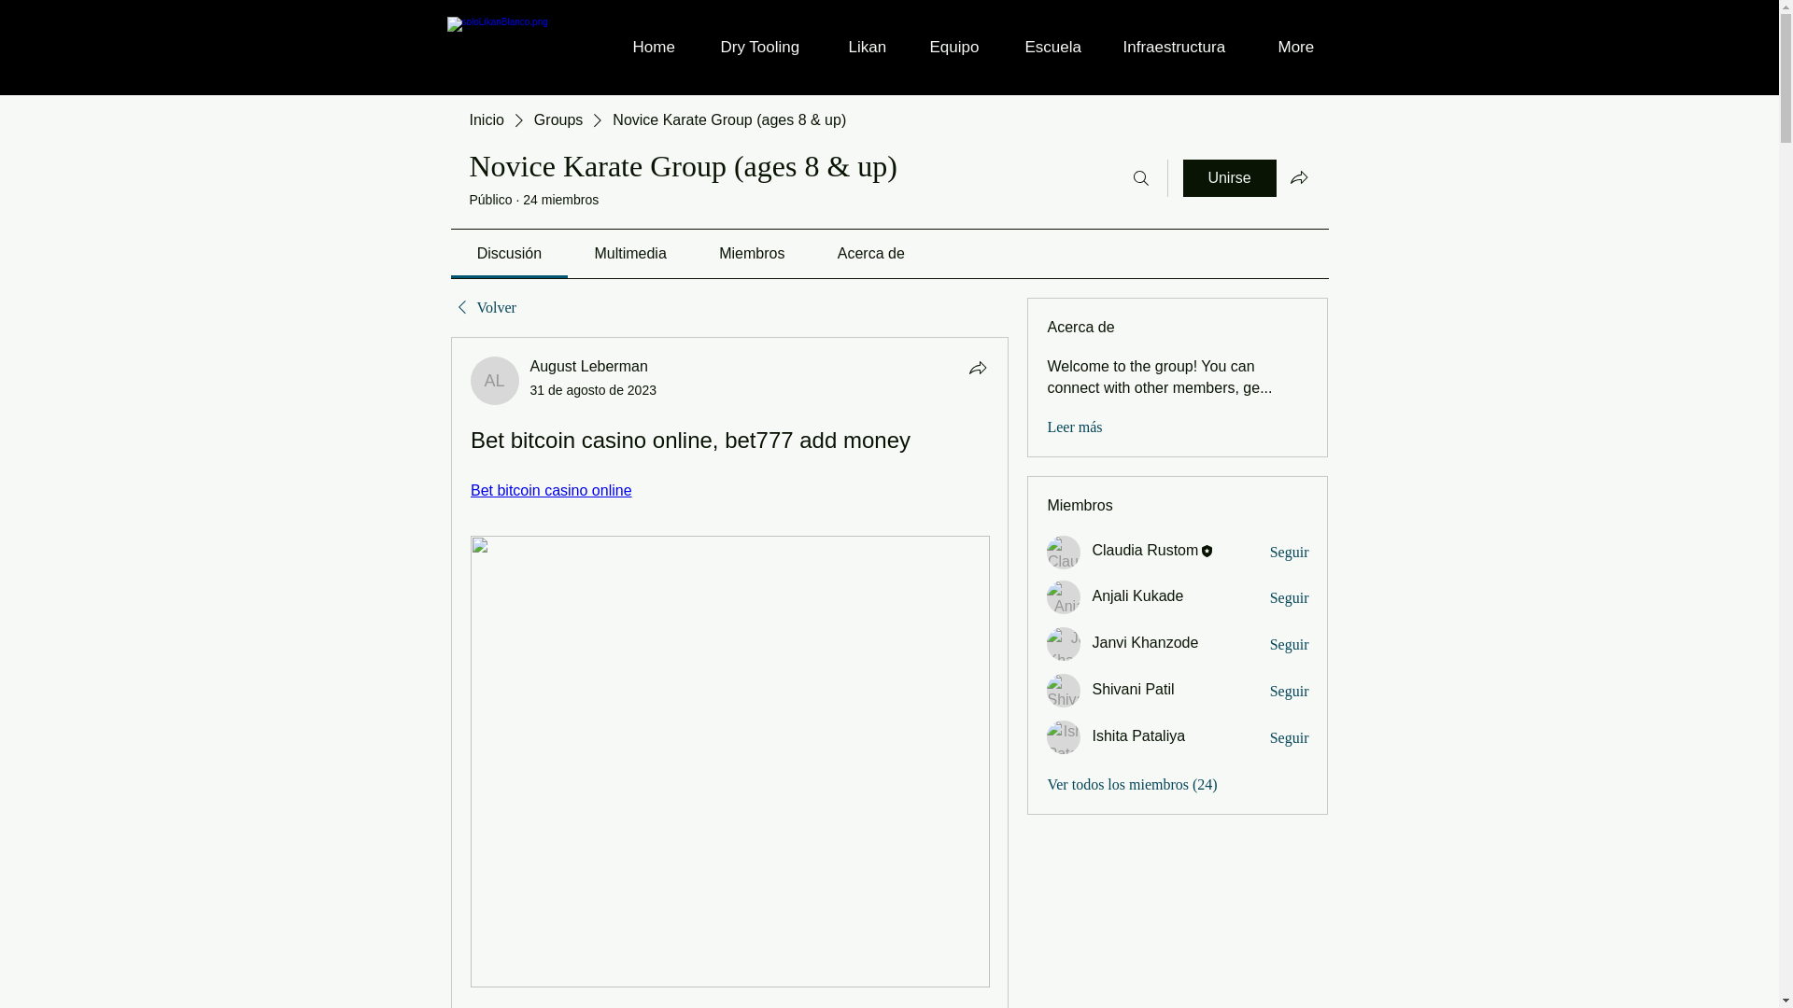 This screenshot has height=1008, width=1793. I want to click on 31 de agosto de 2023, so click(593, 390).